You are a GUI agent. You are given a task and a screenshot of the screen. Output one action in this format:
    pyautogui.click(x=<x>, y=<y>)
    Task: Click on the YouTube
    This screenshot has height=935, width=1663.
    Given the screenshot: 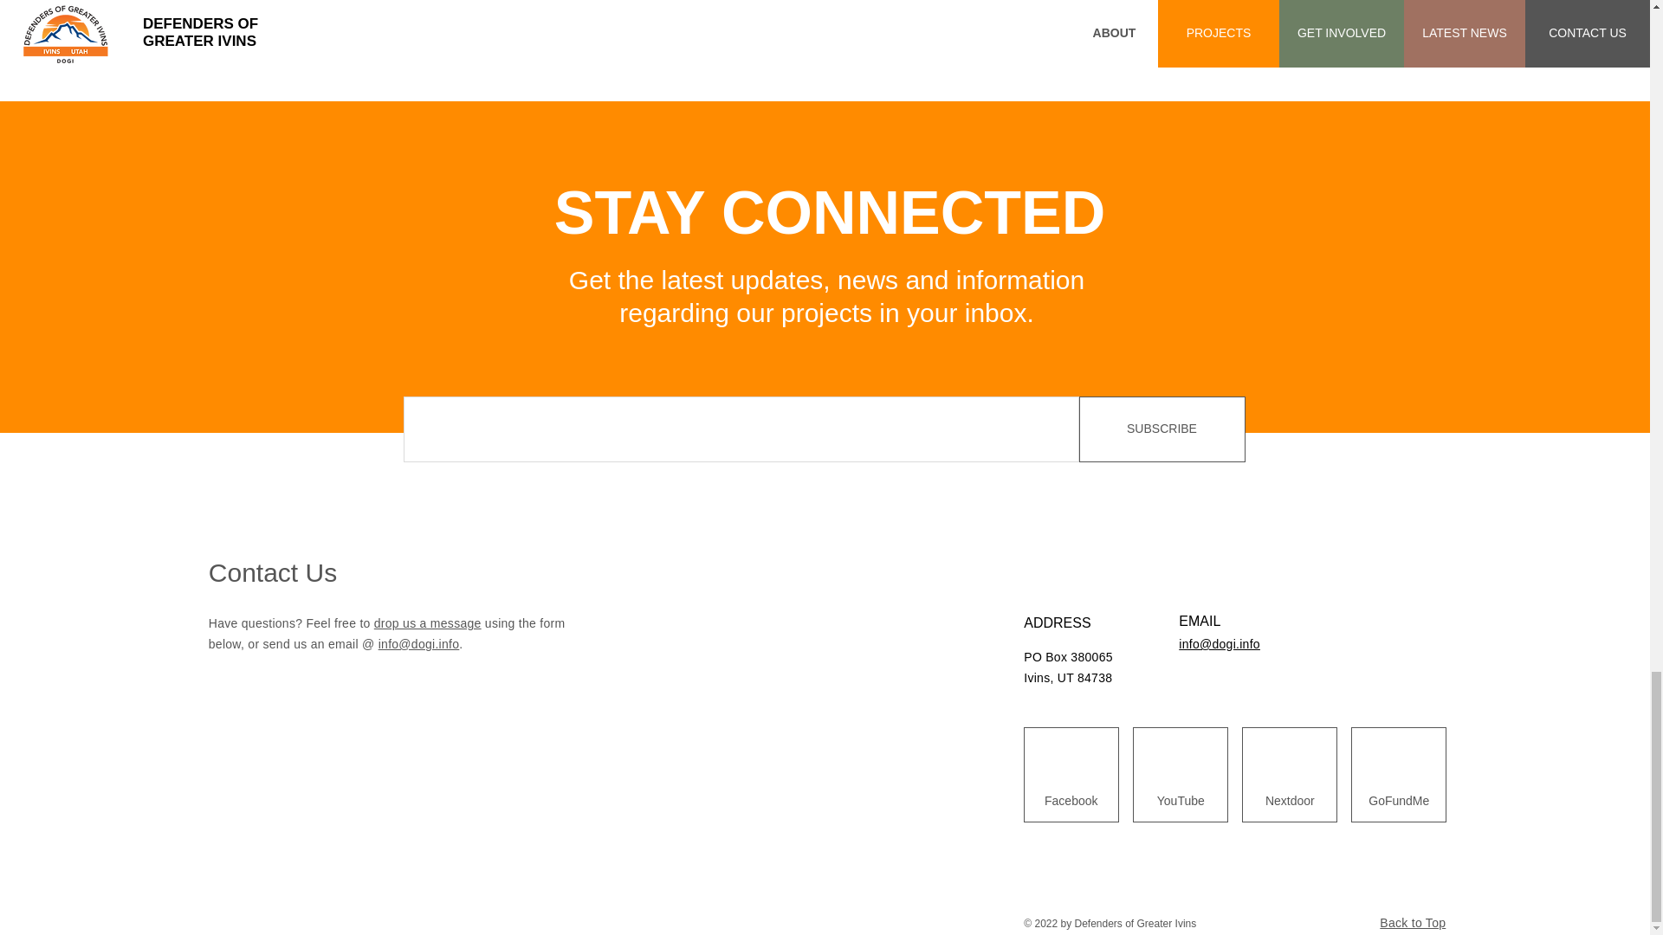 What is the action you would take?
    pyautogui.click(x=1180, y=801)
    